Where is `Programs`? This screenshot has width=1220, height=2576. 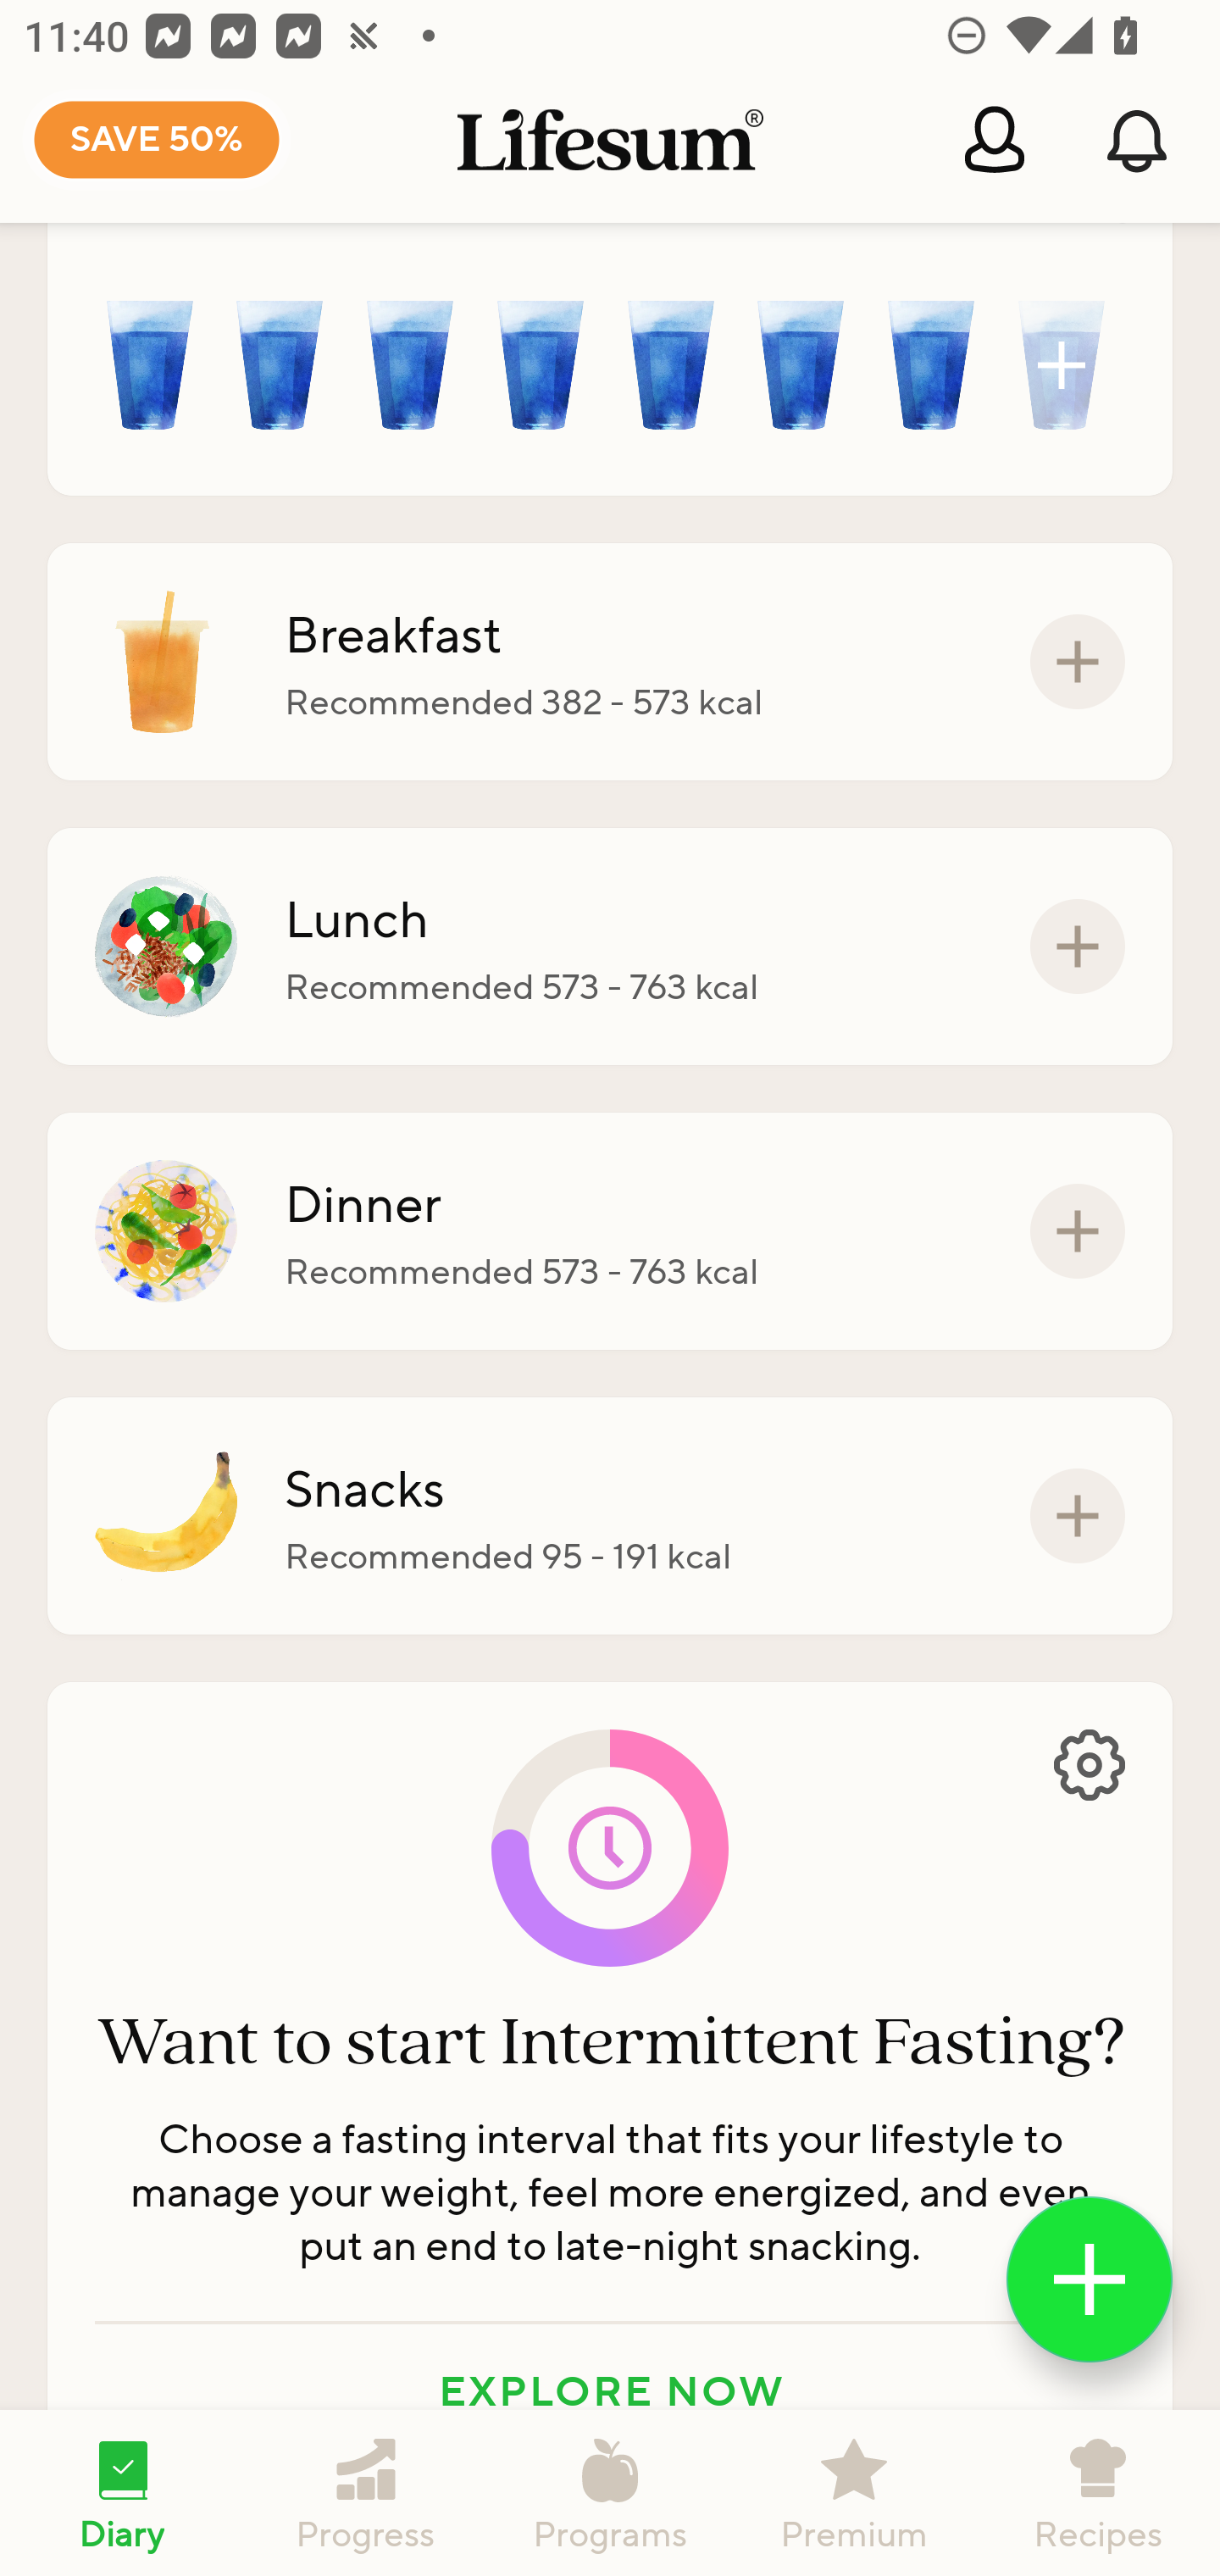 Programs is located at coordinates (610, 2493).